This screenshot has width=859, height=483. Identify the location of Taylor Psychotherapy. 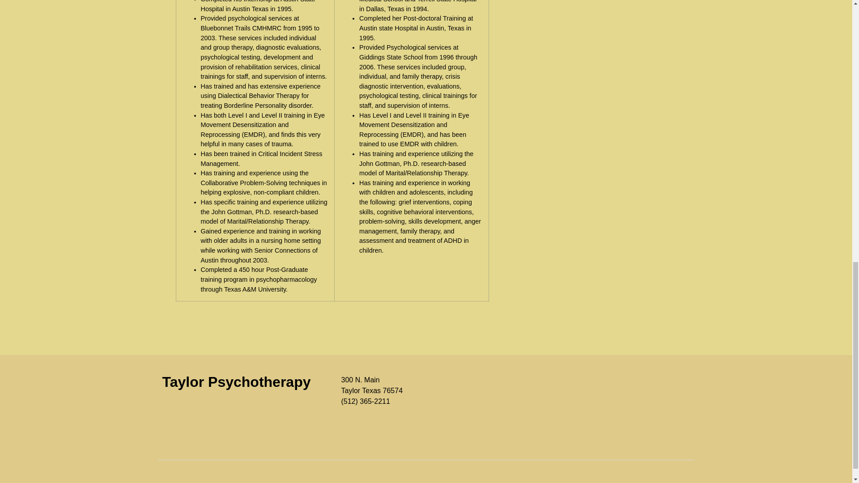
(236, 381).